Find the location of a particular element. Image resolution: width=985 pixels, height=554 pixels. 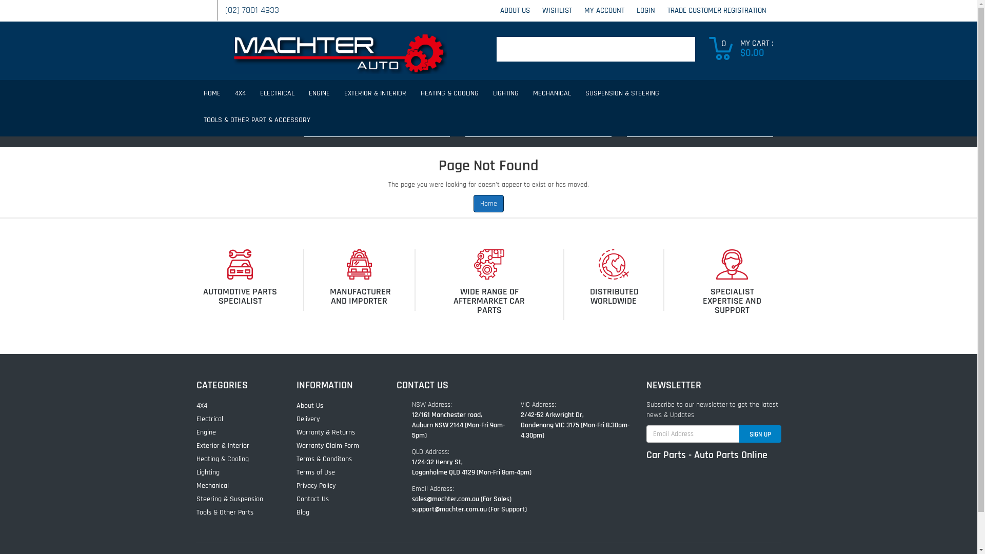

sales@machter.com.au (For Sales) is located at coordinates (461, 499).